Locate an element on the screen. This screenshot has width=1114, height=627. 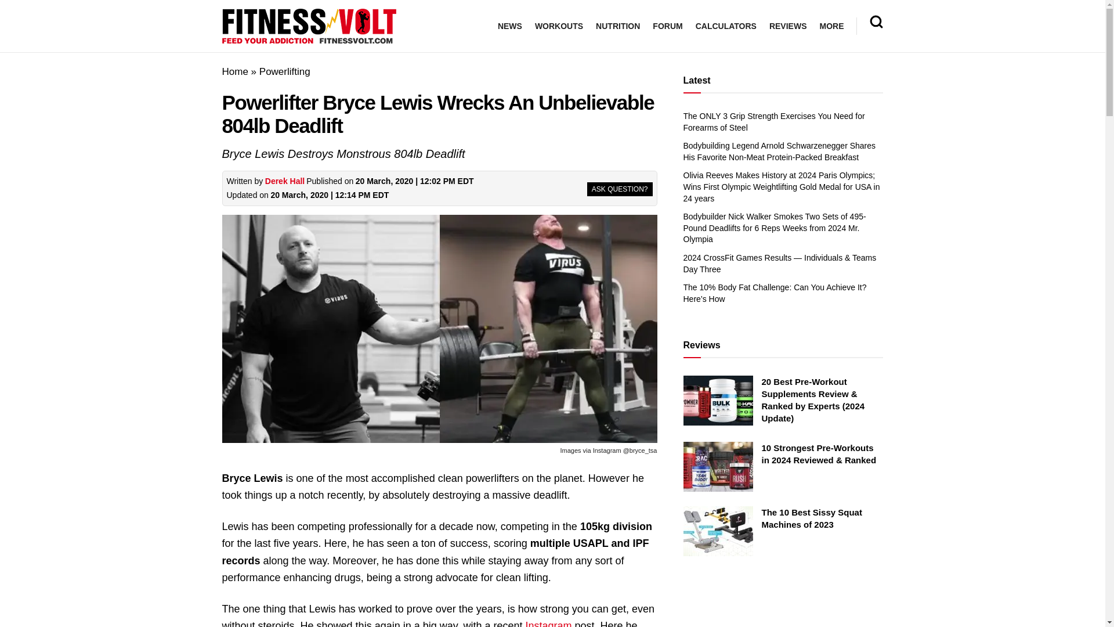
NEWS is located at coordinates (510, 26).